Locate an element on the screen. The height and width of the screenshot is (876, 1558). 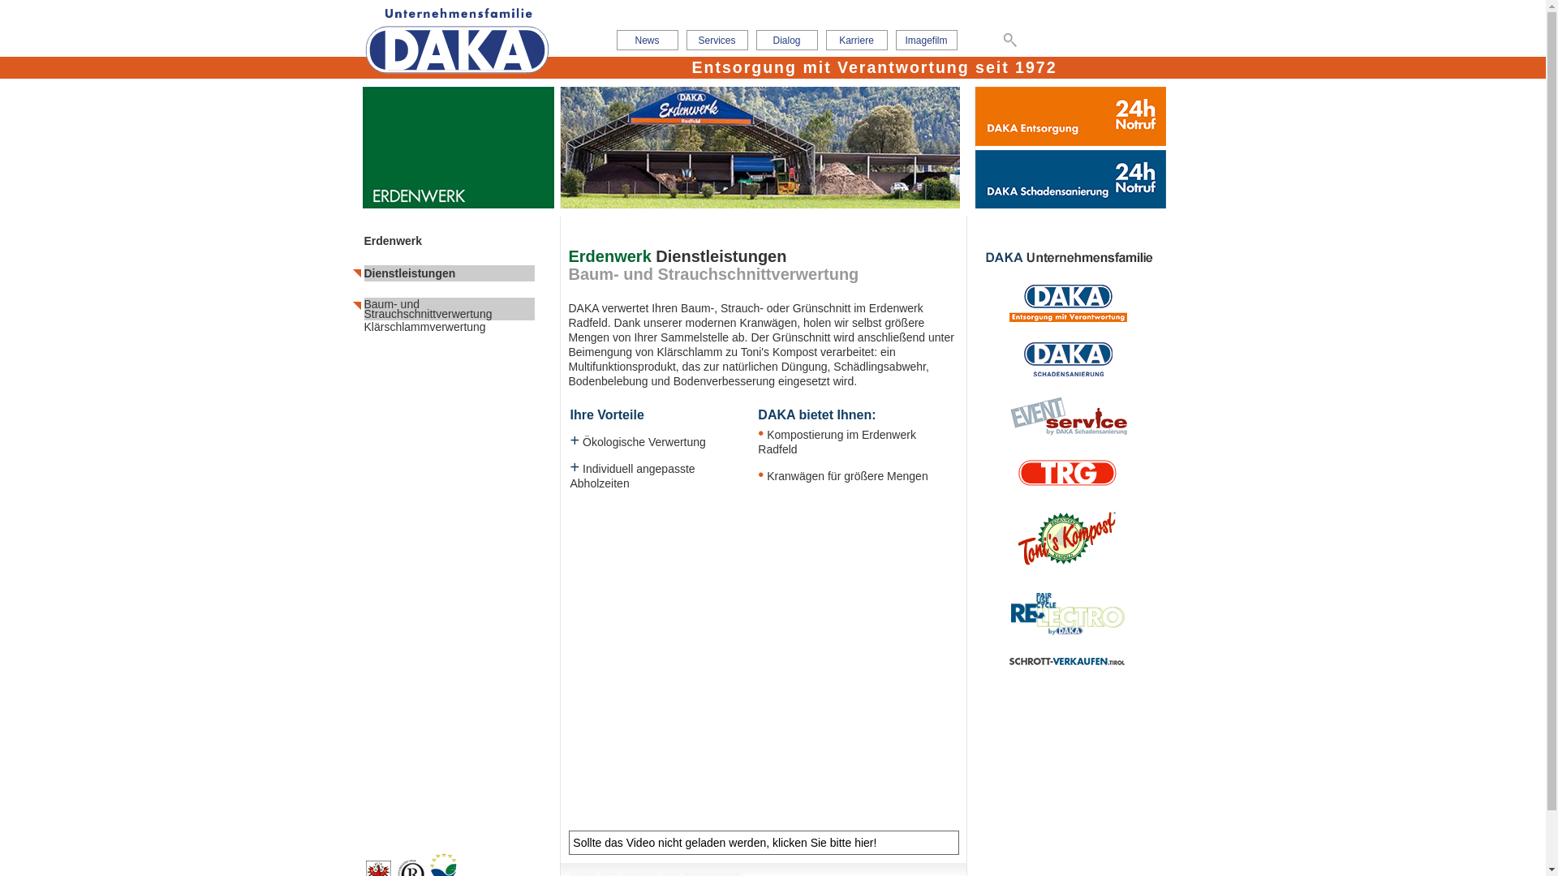
Baum- und Strauchschnittverwertung is located at coordinates (449, 309).